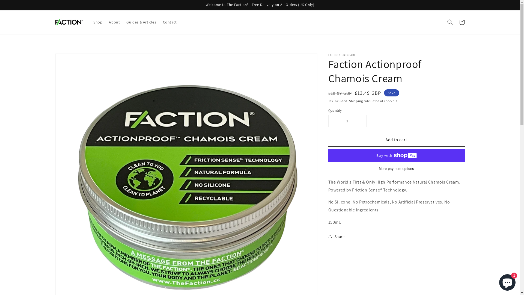 This screenshot has height=295, width=524. Describe the element at coordinates (114, 22) in the screenshot. I see `About` at that location.